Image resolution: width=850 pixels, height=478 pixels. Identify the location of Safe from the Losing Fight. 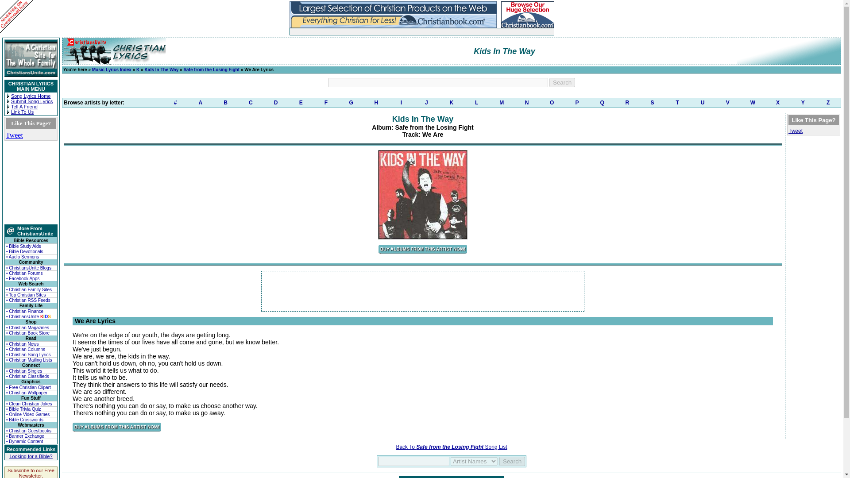
(212, 70).